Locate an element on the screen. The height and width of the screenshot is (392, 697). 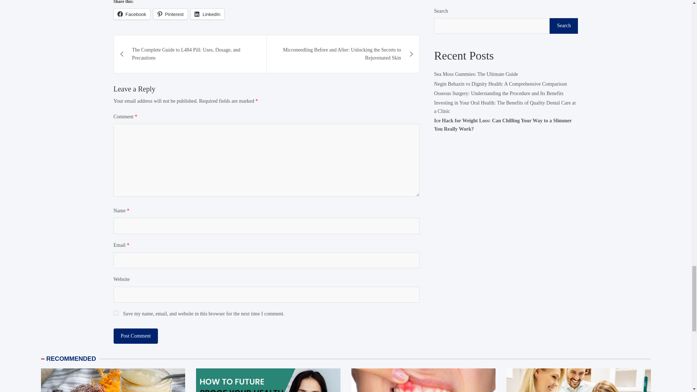
yes is located at coordinates (115, 313).